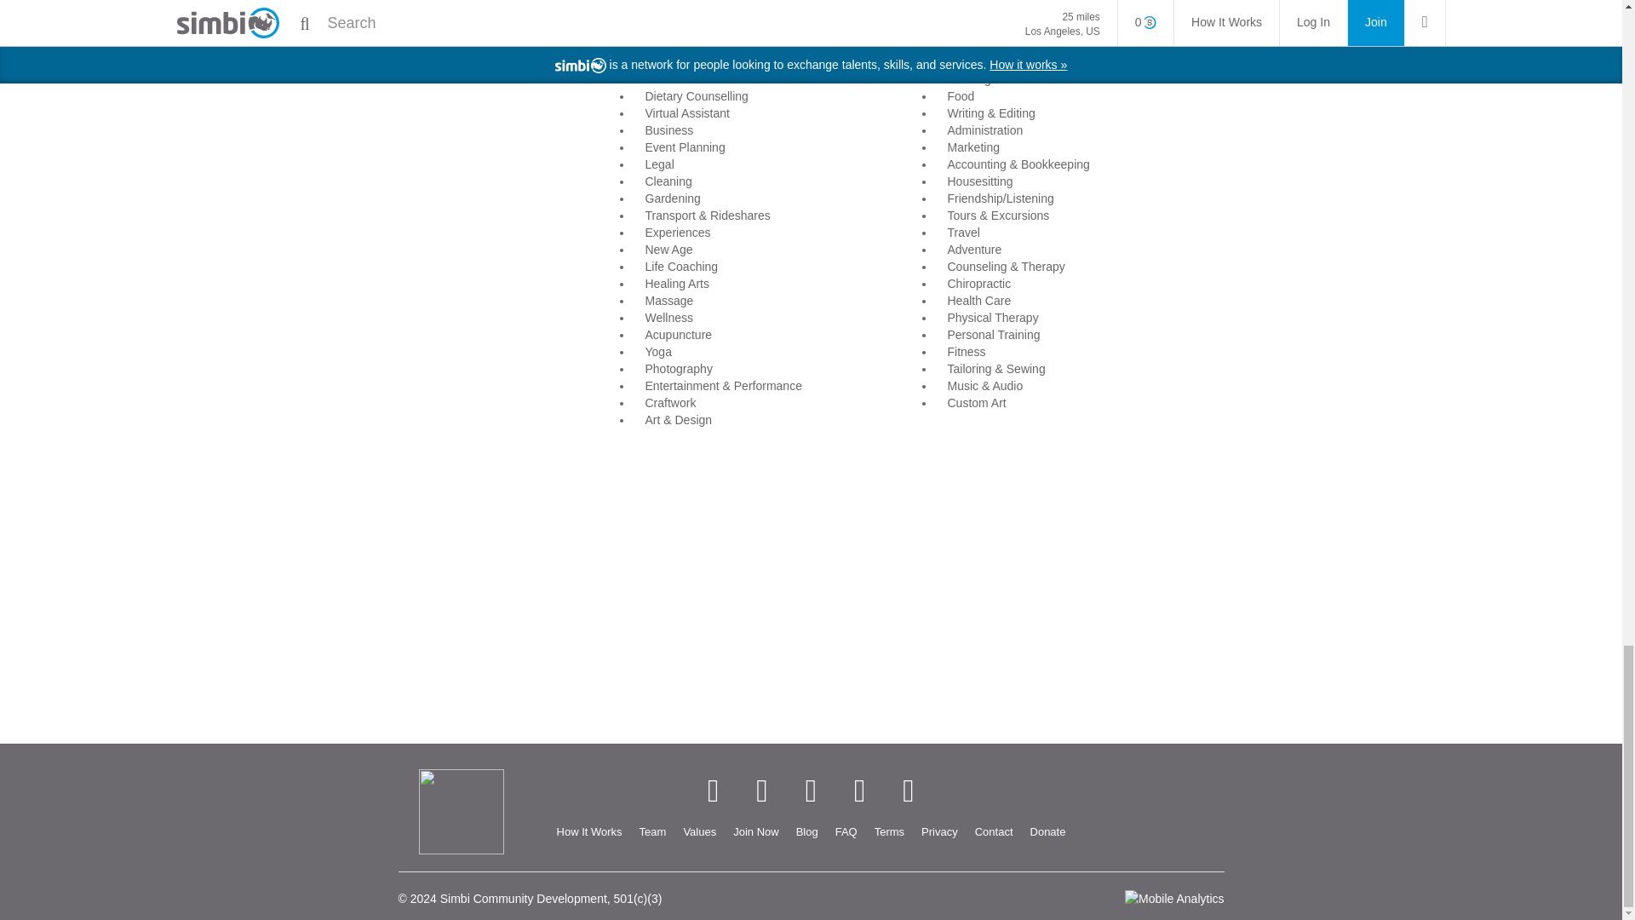 This screenshot has height=920, width=1635. What do you see at coordinates (889, 832) in the screenshot?
I see `Terms` at bounding box center [889, 832].